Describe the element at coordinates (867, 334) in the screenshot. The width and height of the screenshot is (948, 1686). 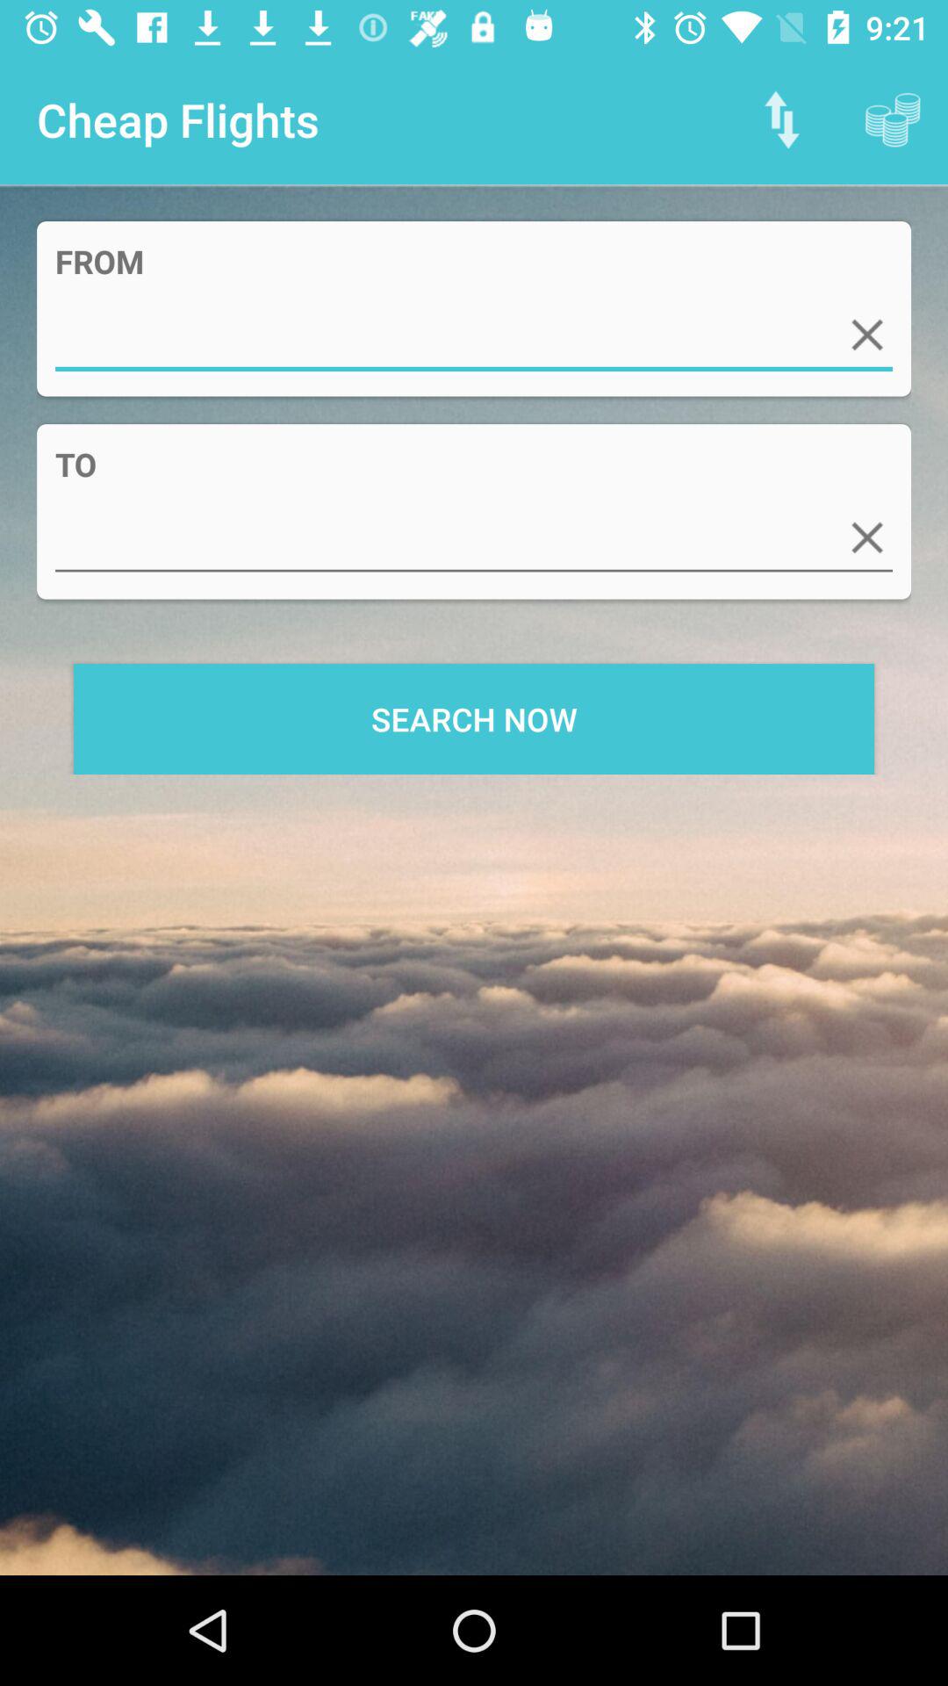
I see `press the app above to` at that location.